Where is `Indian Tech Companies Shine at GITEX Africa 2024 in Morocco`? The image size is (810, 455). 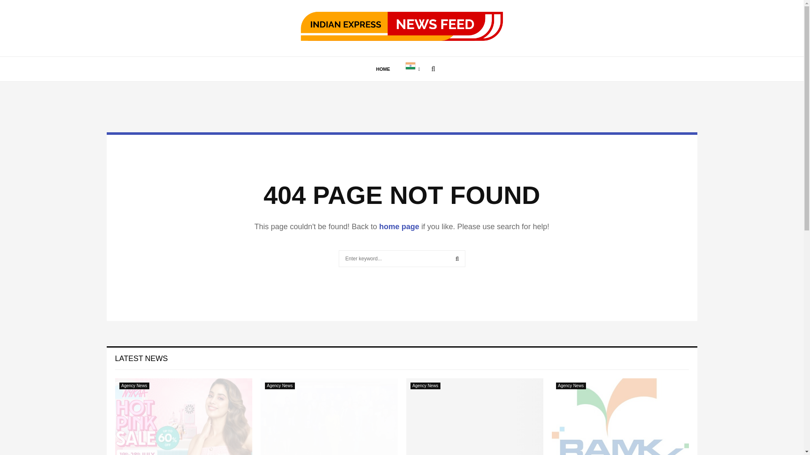
Indian Tech Companies Shine at GITEX Africa 2024 in Morocco is located at coordinates (474, 416).